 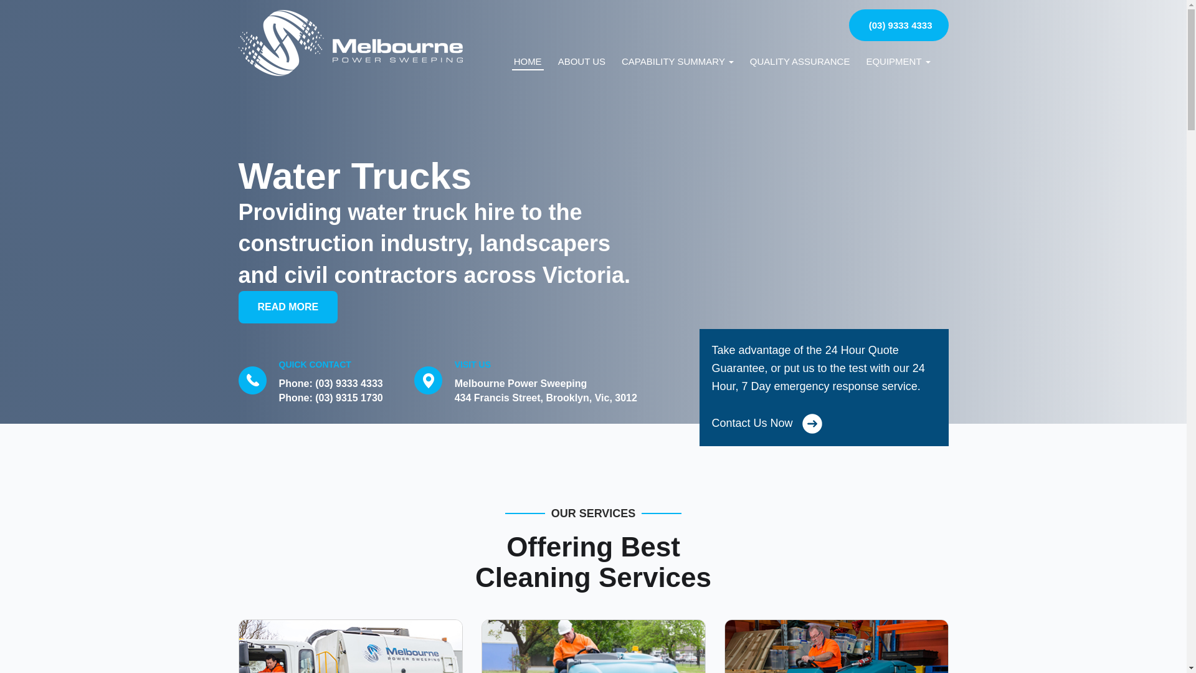 What do you see at coordinates (898, 63) in the screenshot?
I see `EQUIPMENT` at bounding box center [898, 63].